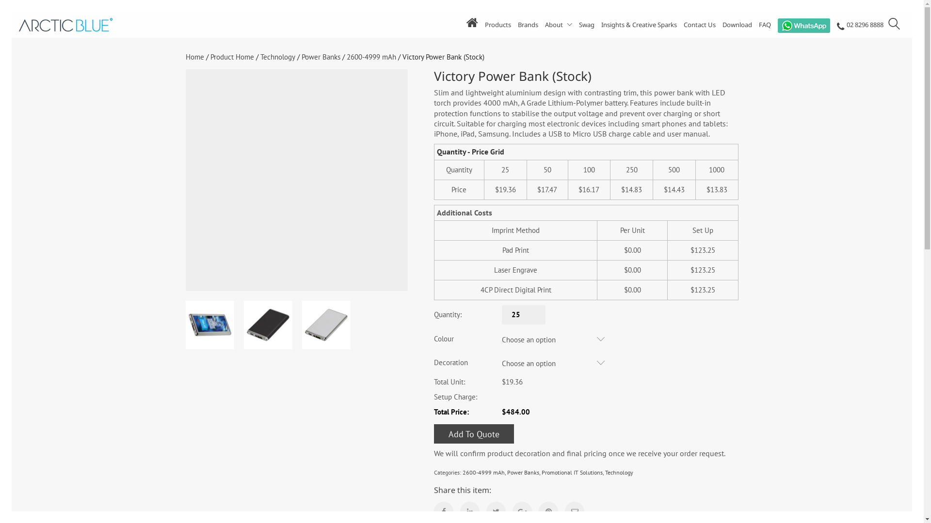 The height and width of the screenshot is (523, 931). Describe the element at coordinates (559, 25) in the screenshot. I see `About` at that location.